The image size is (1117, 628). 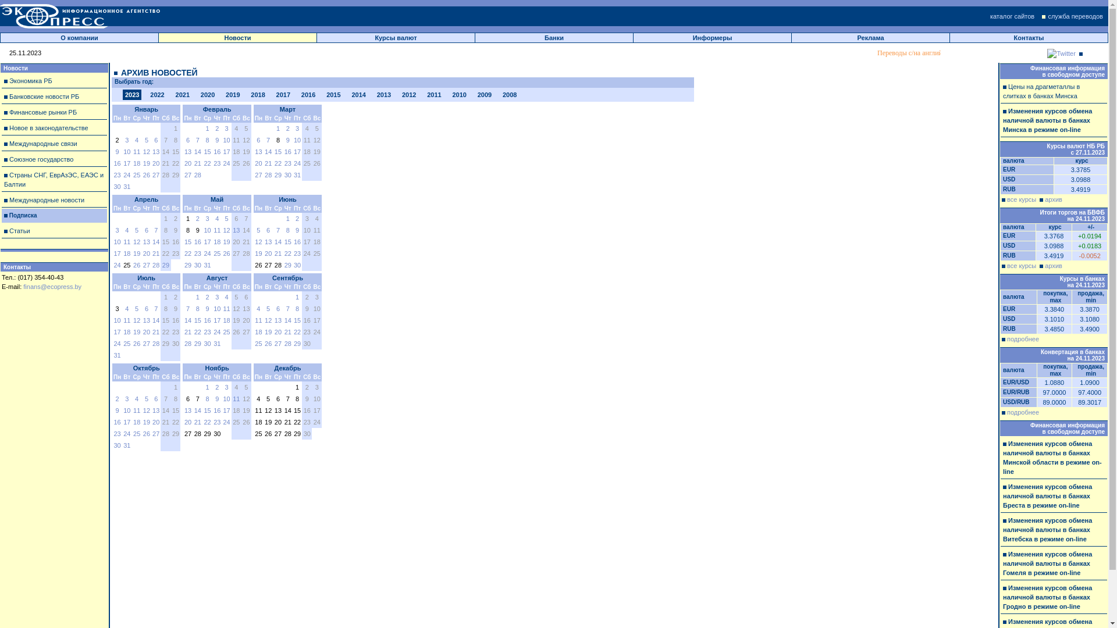 I want to click on 10, so click(x=297, y=140).